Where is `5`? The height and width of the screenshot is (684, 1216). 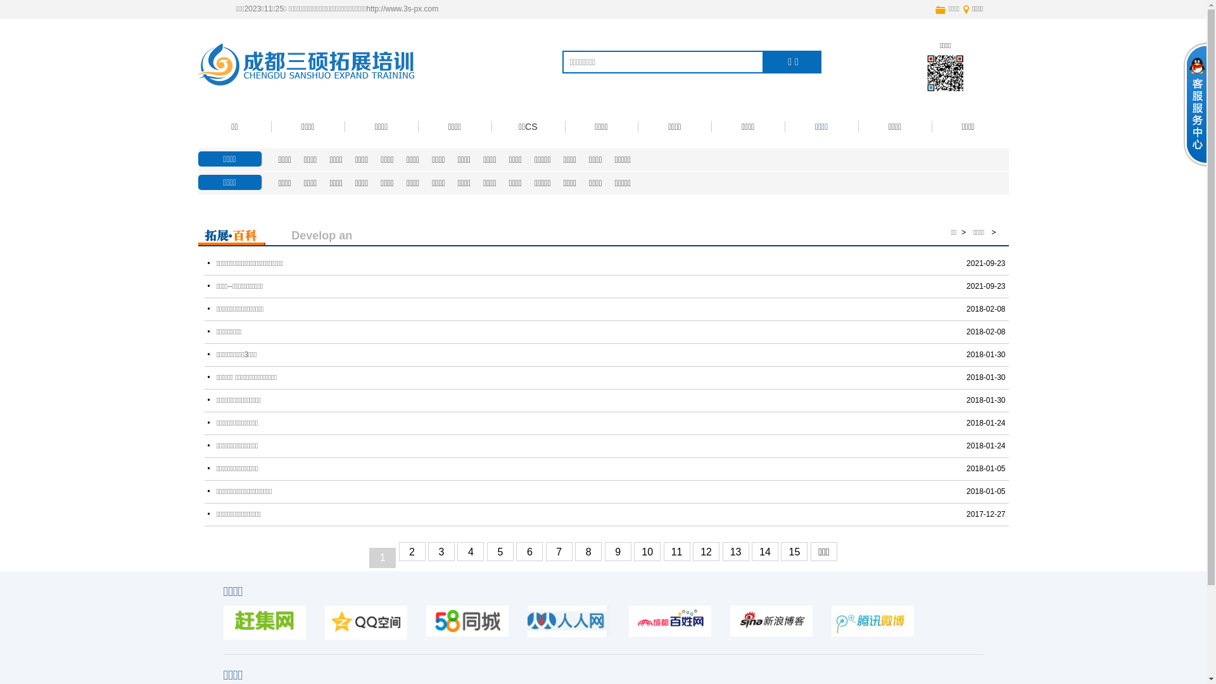 5 is located at coordinates (500, 552).